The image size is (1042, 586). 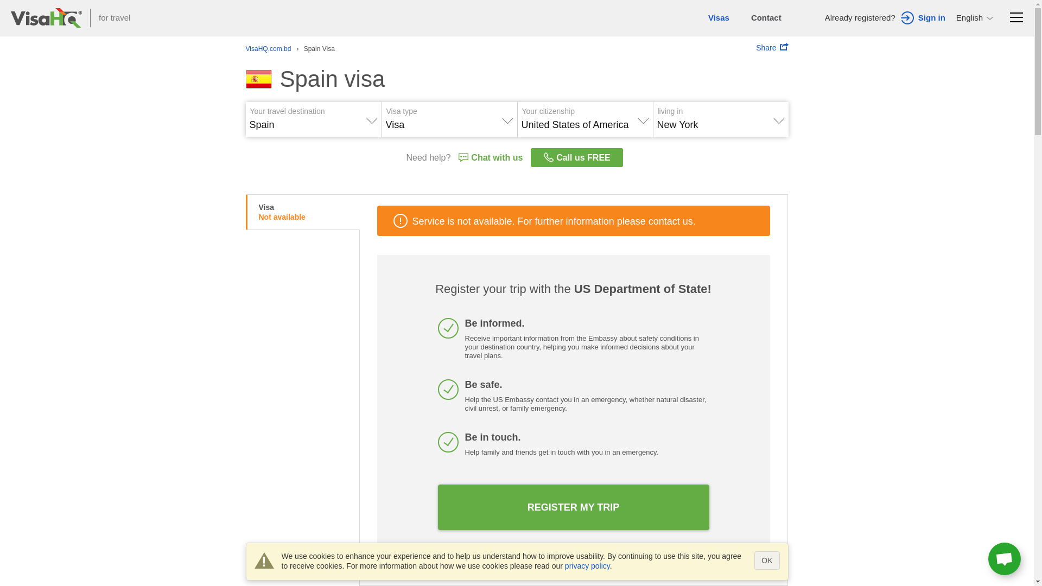 I want to click on Visas, so click(x=719, y=18).